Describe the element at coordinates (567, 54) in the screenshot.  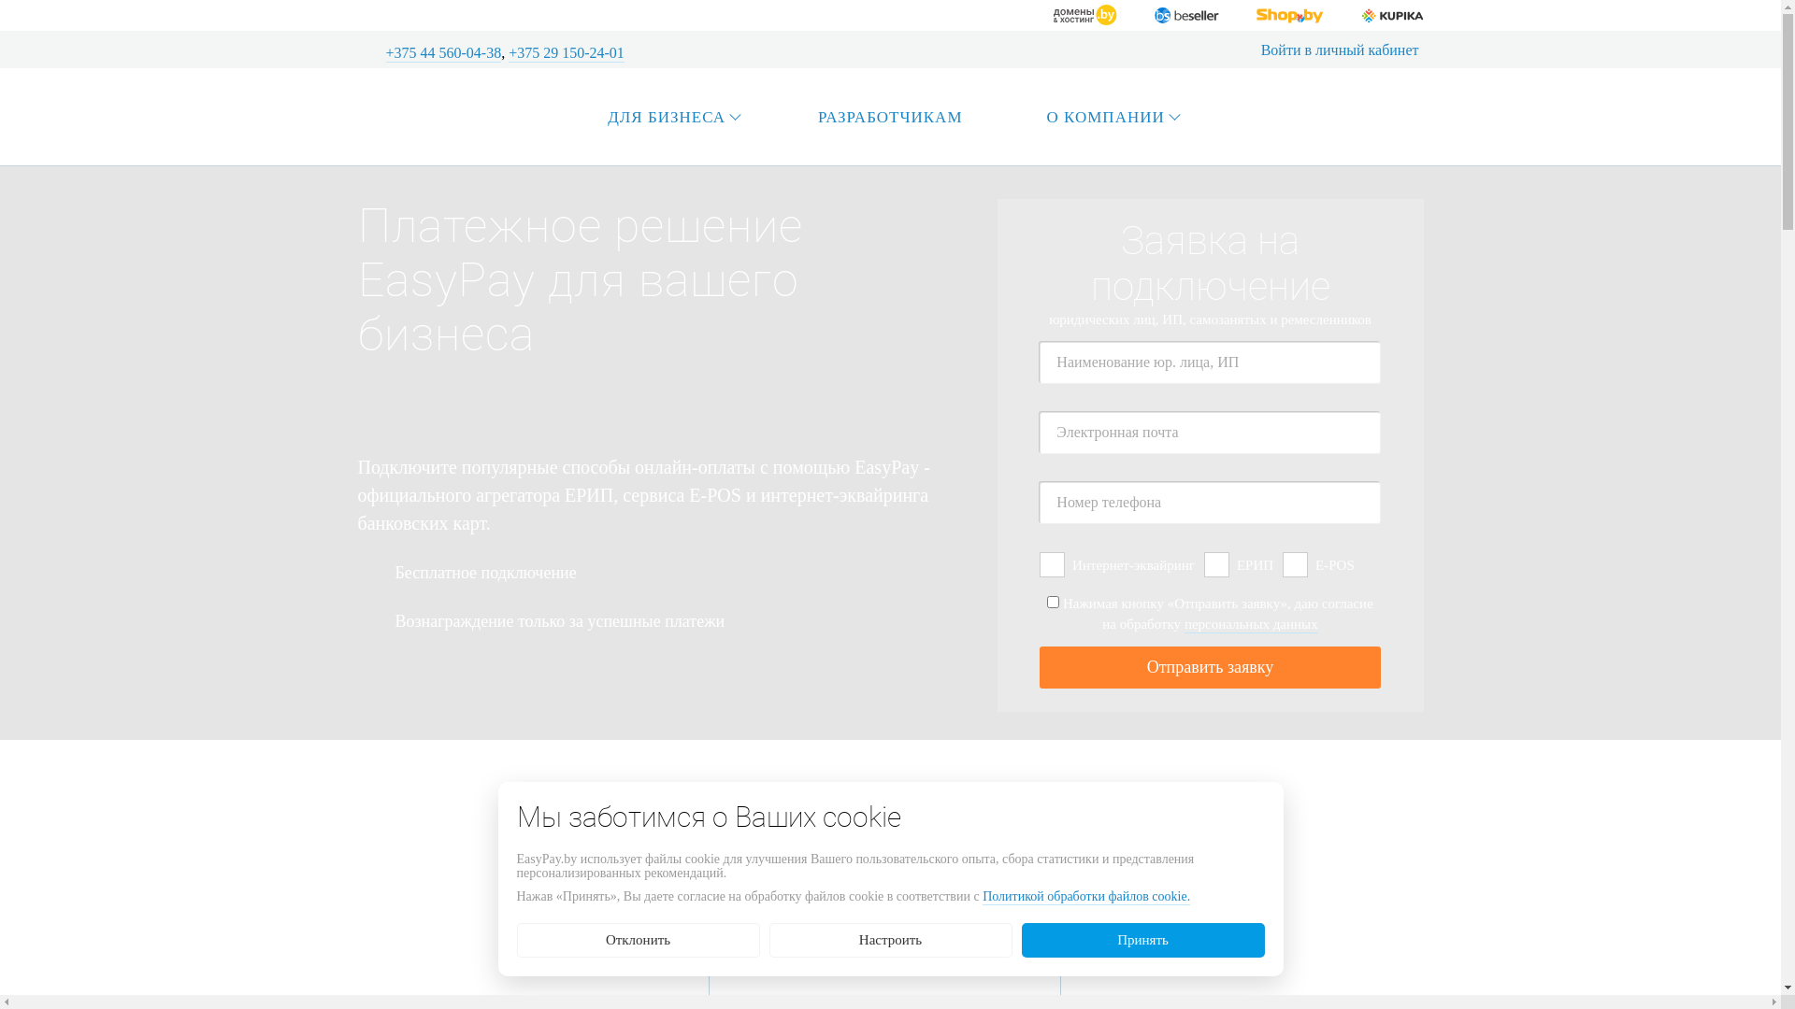
I see `+375 29 150-24-01` at that location.